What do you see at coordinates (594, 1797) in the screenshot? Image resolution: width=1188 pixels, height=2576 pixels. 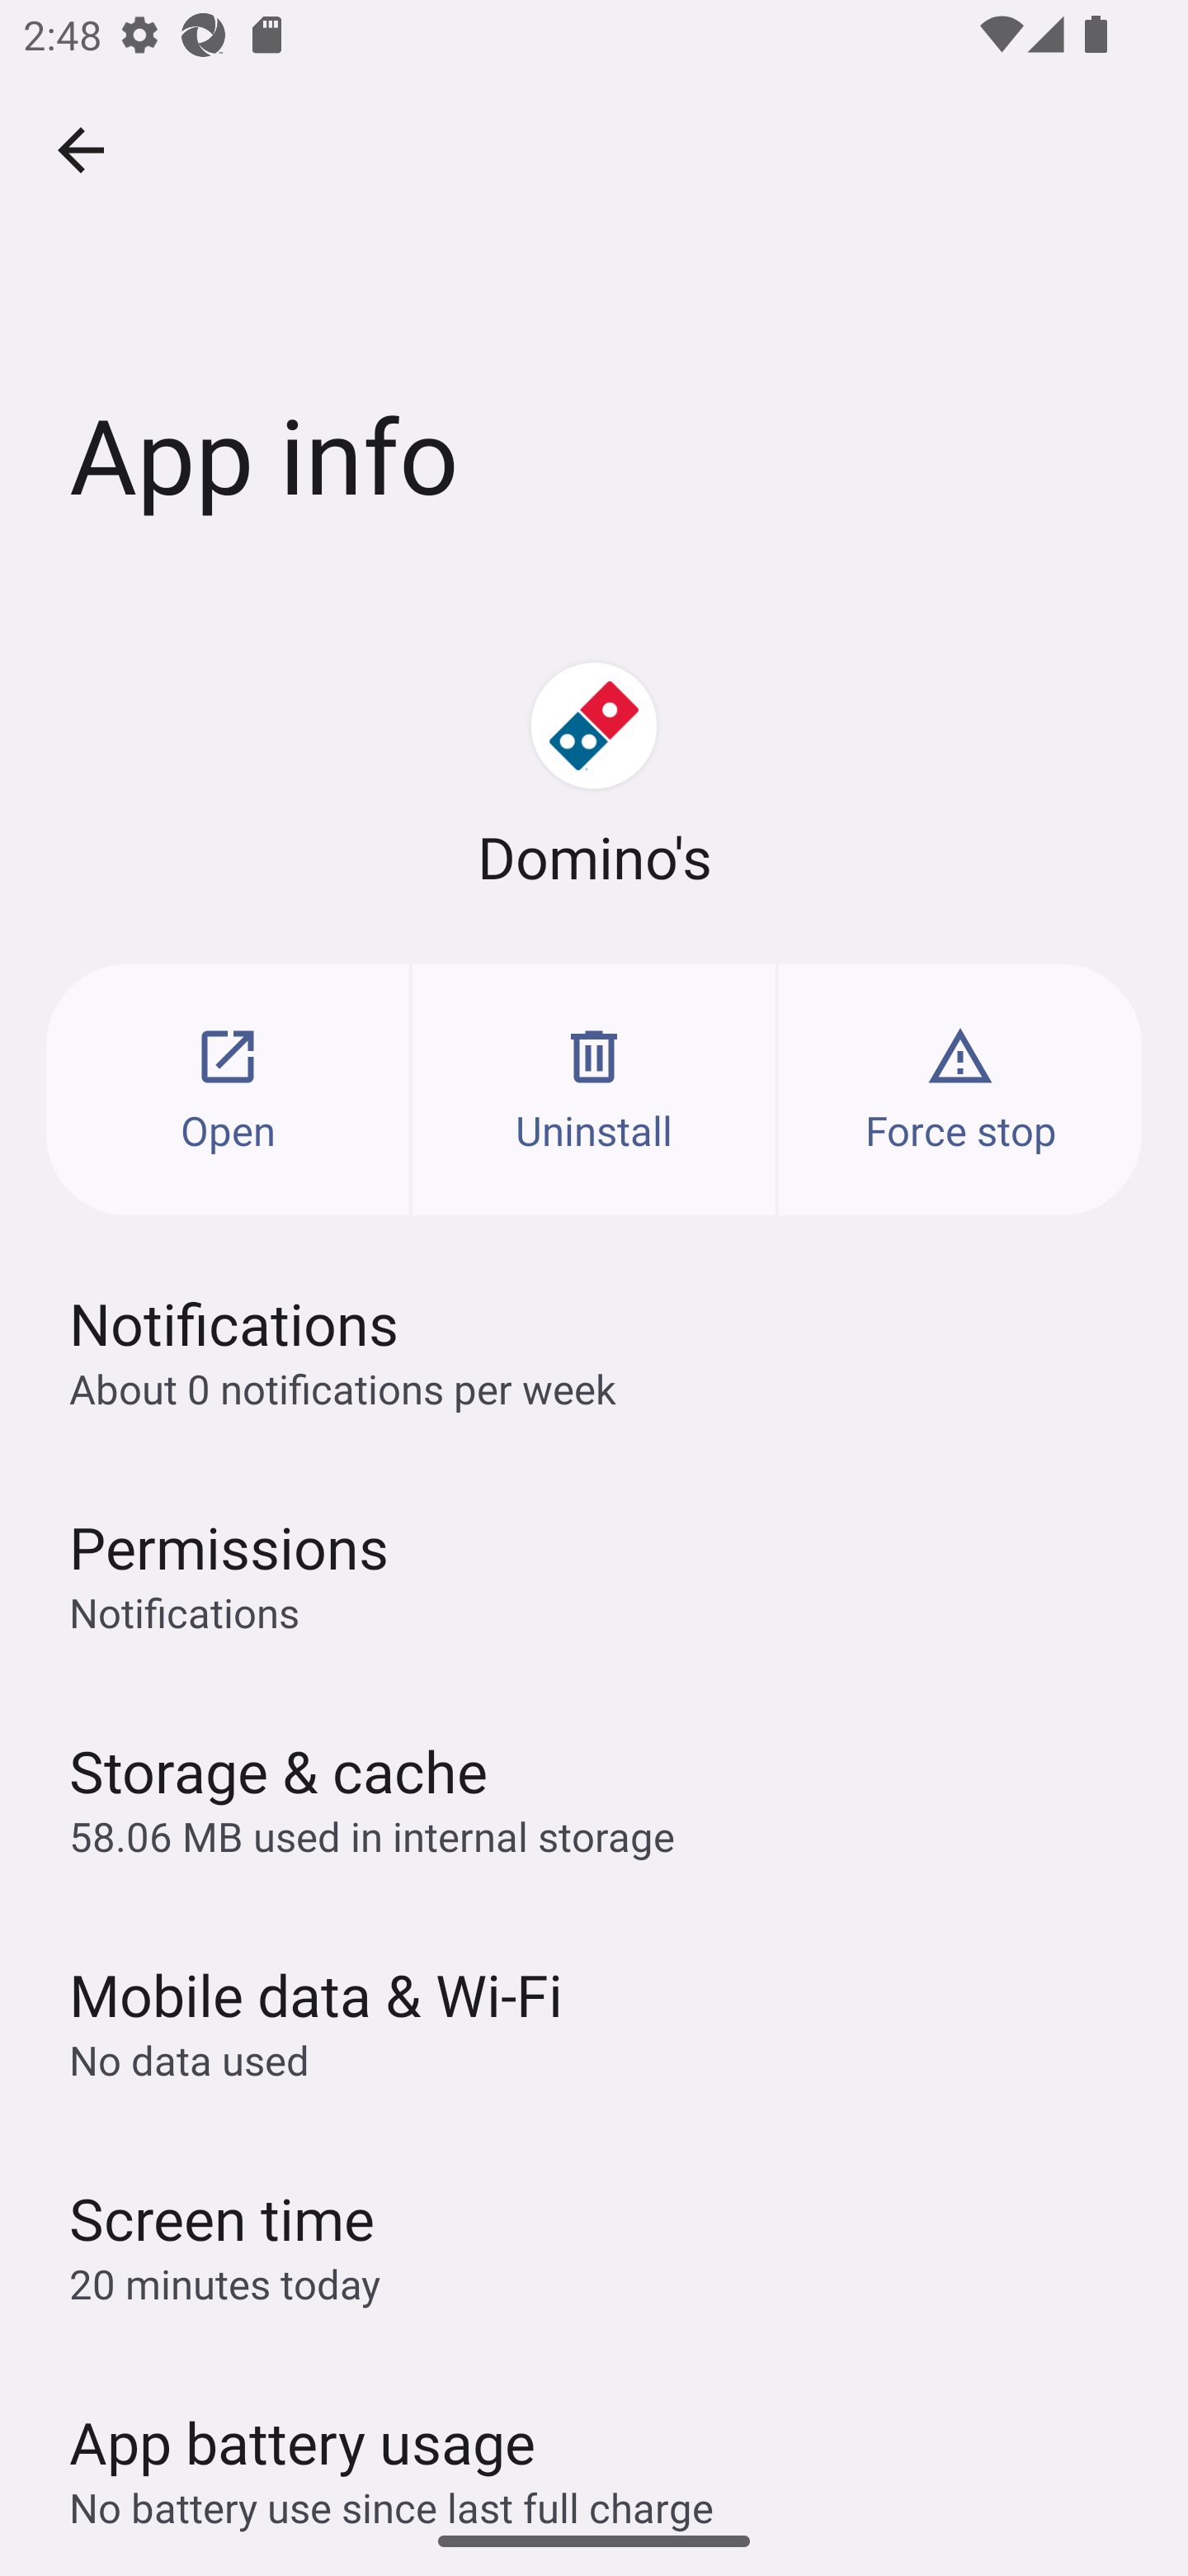 I see `Storage & cache 58.06 MB used in internal storage` at bounding box center [594, 1797].